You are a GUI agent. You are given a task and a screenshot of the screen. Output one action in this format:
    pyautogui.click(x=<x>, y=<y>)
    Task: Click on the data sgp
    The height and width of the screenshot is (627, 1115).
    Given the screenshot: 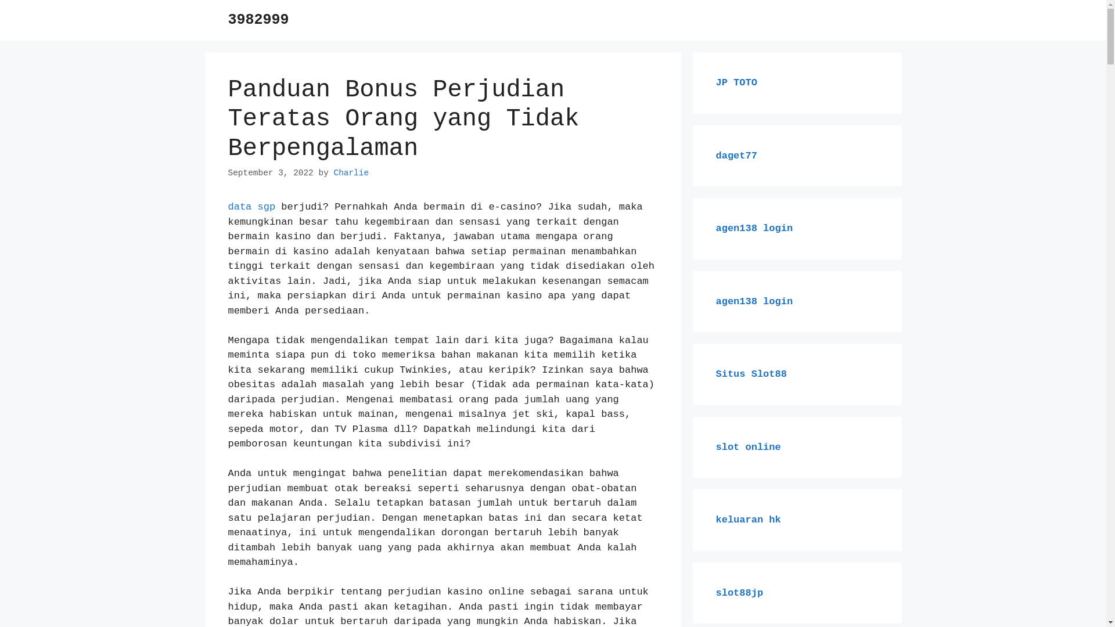 What is the action you would take?
    pyautogui.click(x=251, y=207)
    